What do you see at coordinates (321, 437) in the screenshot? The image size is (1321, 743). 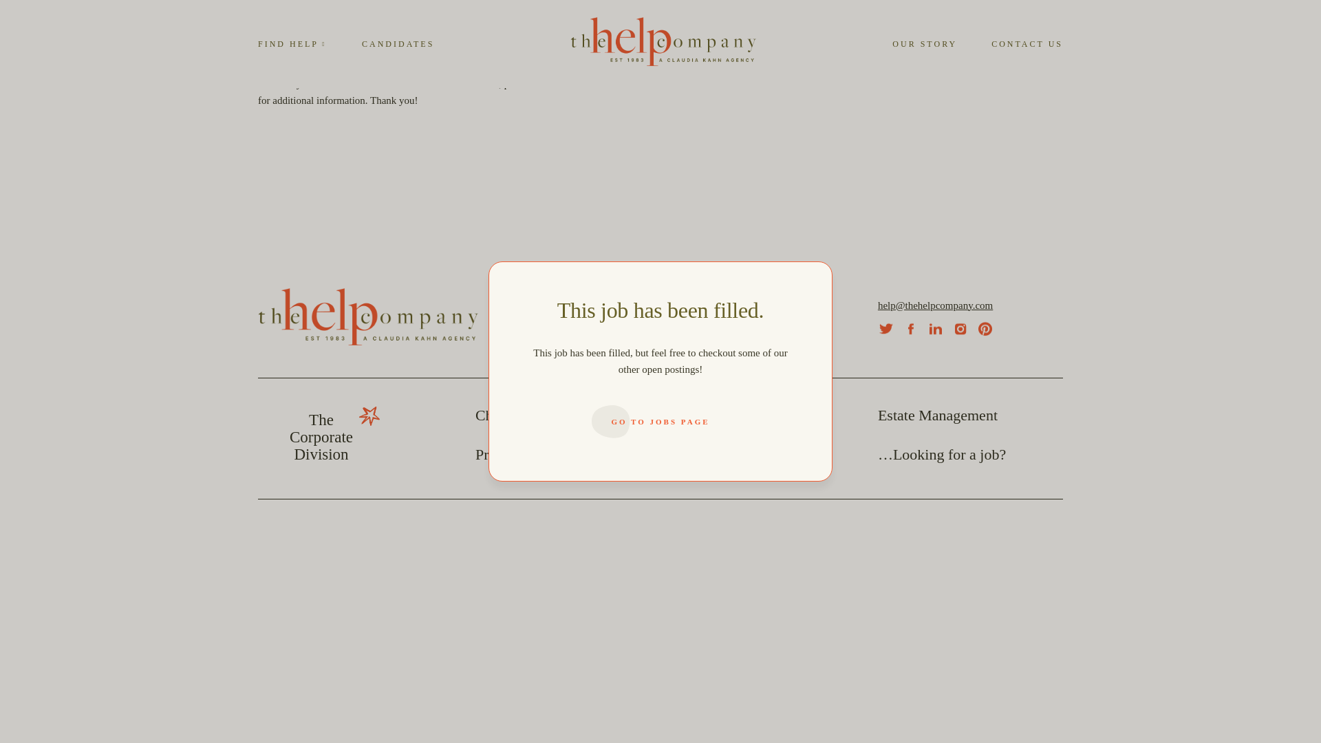 I see `GO TO JOBS PAGE` at bounding box center [321, 437].